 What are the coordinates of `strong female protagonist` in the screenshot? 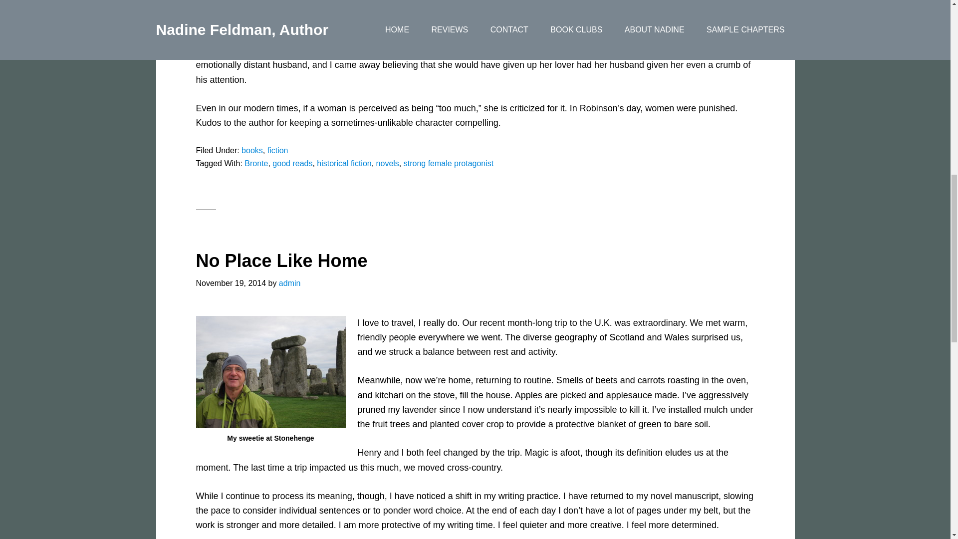 It's located at (449, 163).